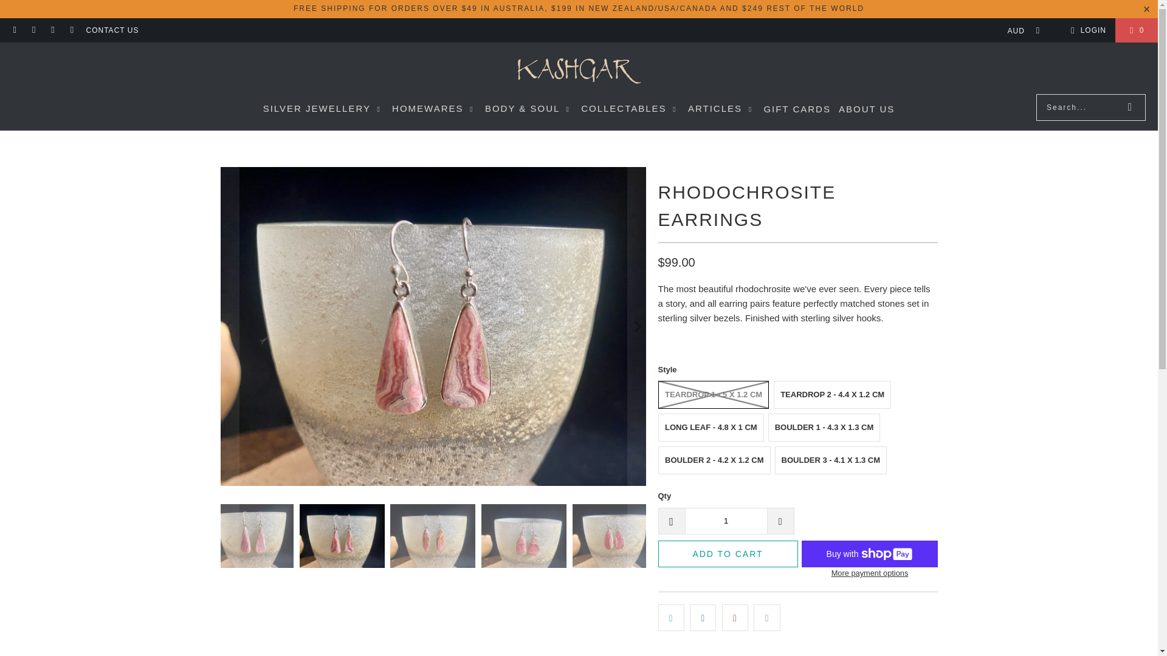 The height and width of the screenshot is (656, 1167). Describe the element at coordinates (735, 617) in the screenshot. I see `Share this on Pinterest` at that location.